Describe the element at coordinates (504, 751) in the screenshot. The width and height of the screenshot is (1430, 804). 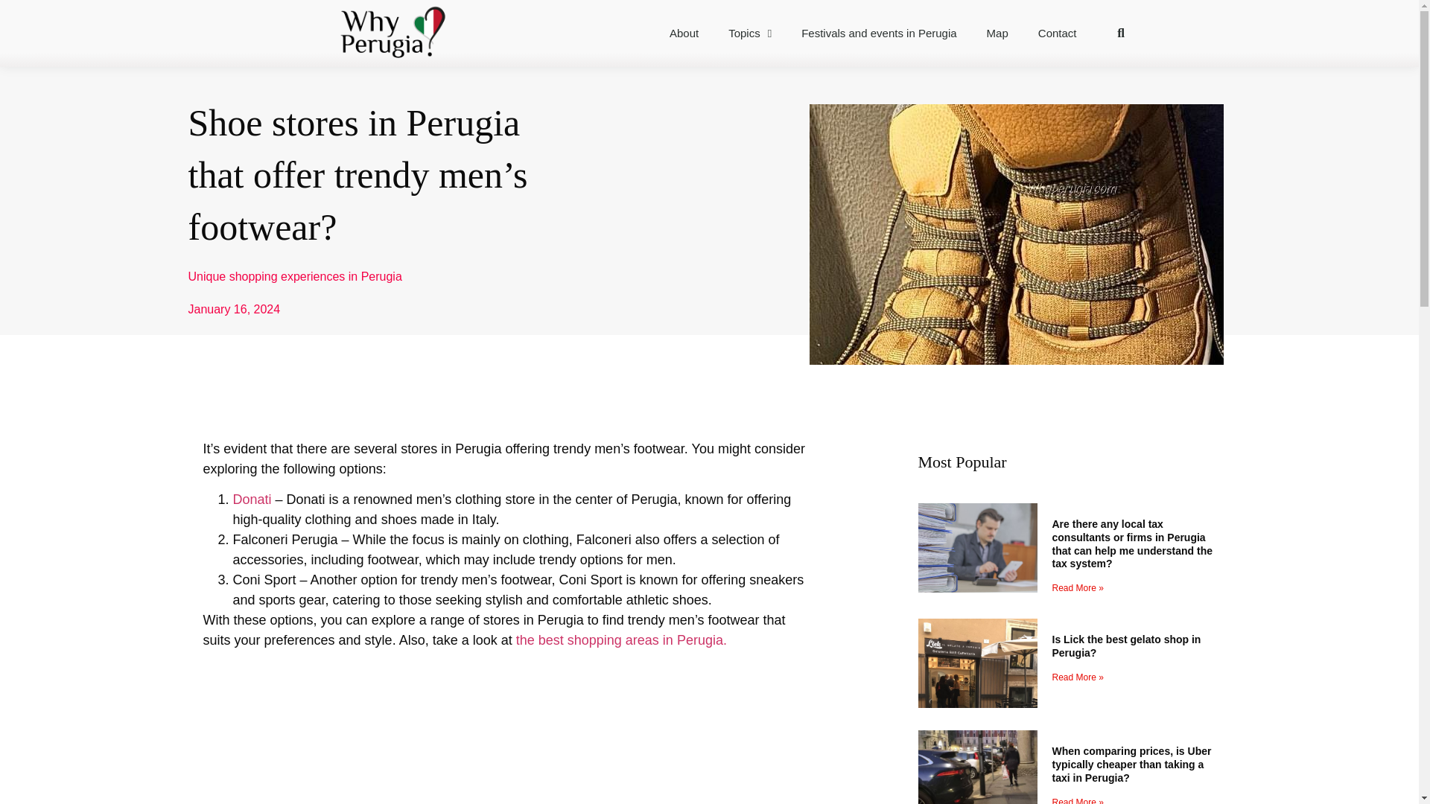
I see `Perugia, Italia` at that location.